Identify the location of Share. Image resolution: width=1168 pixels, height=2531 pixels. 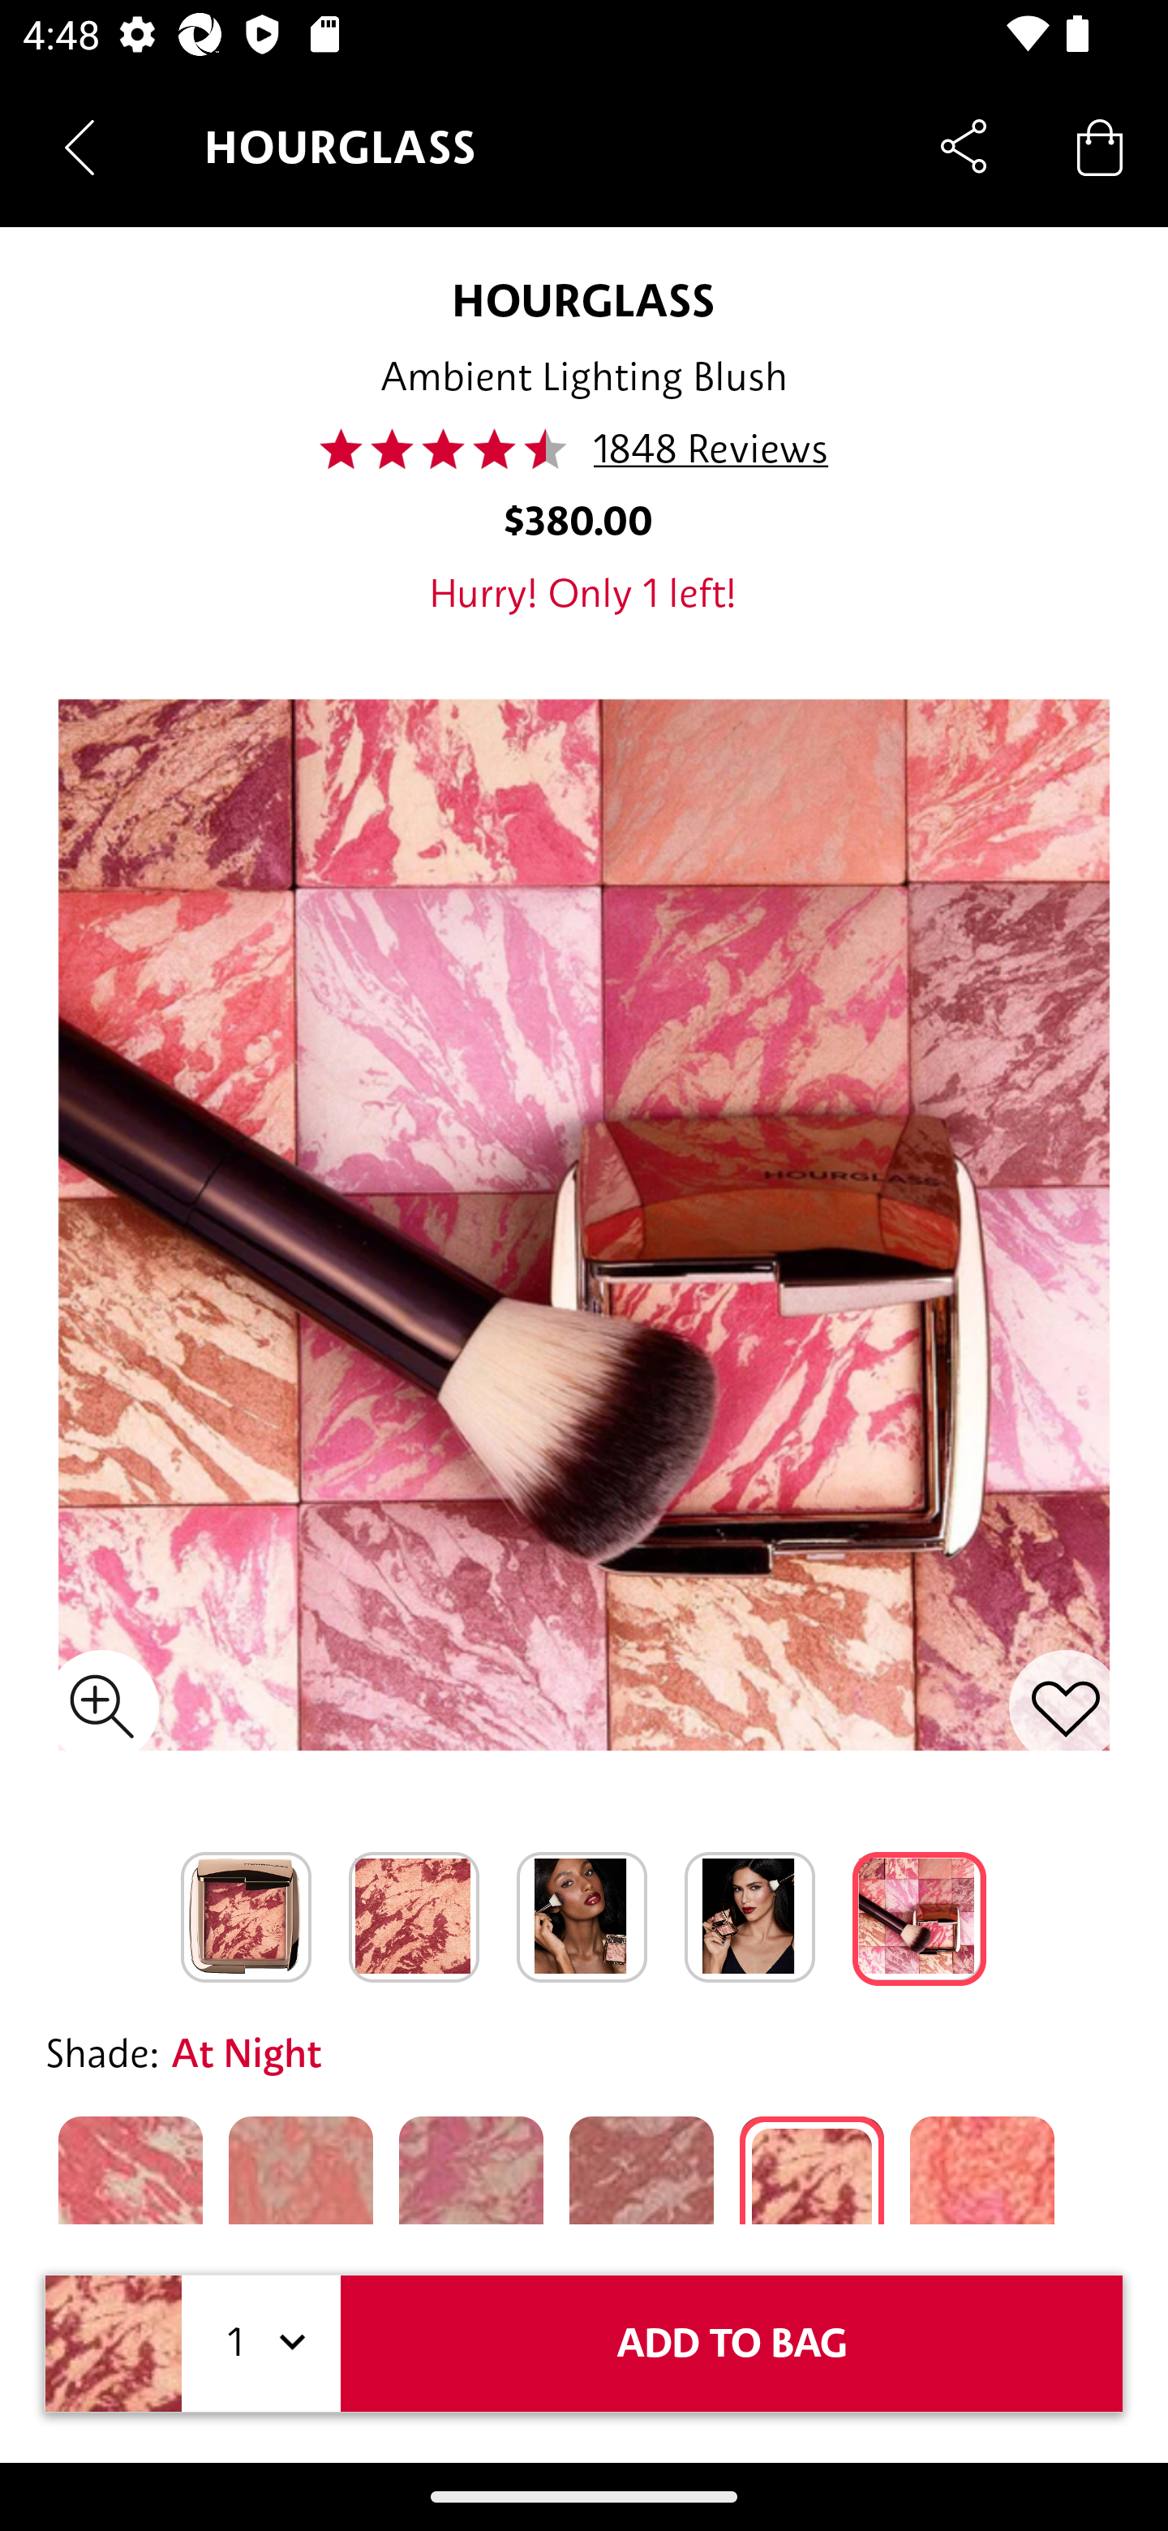
(964, 146).